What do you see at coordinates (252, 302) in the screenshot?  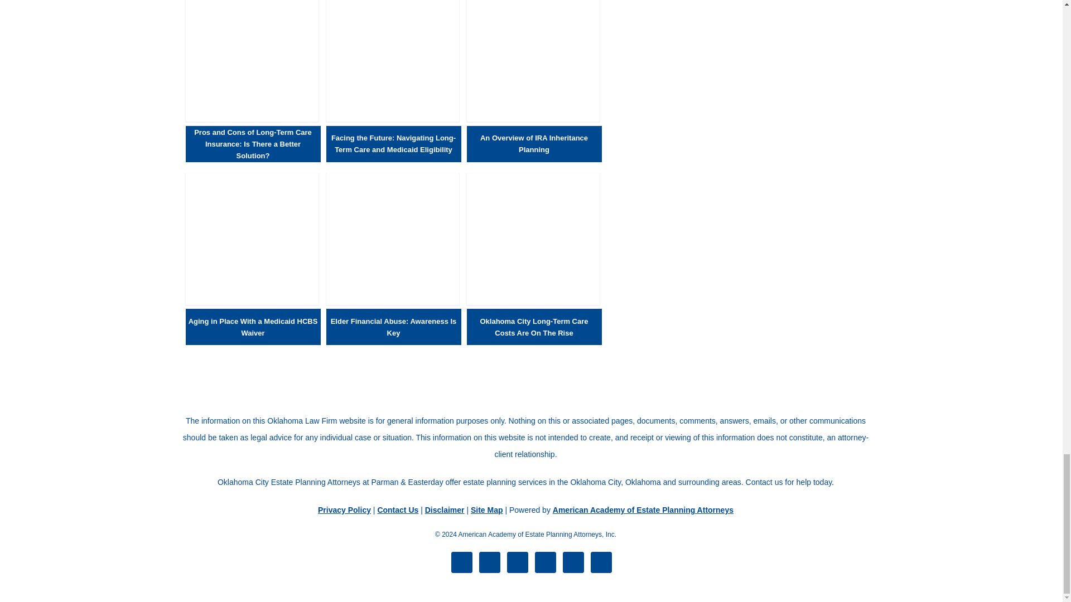 I see `Aging in Place With a Medicaid HCBS Waiver` at bounding box center [252, 302].